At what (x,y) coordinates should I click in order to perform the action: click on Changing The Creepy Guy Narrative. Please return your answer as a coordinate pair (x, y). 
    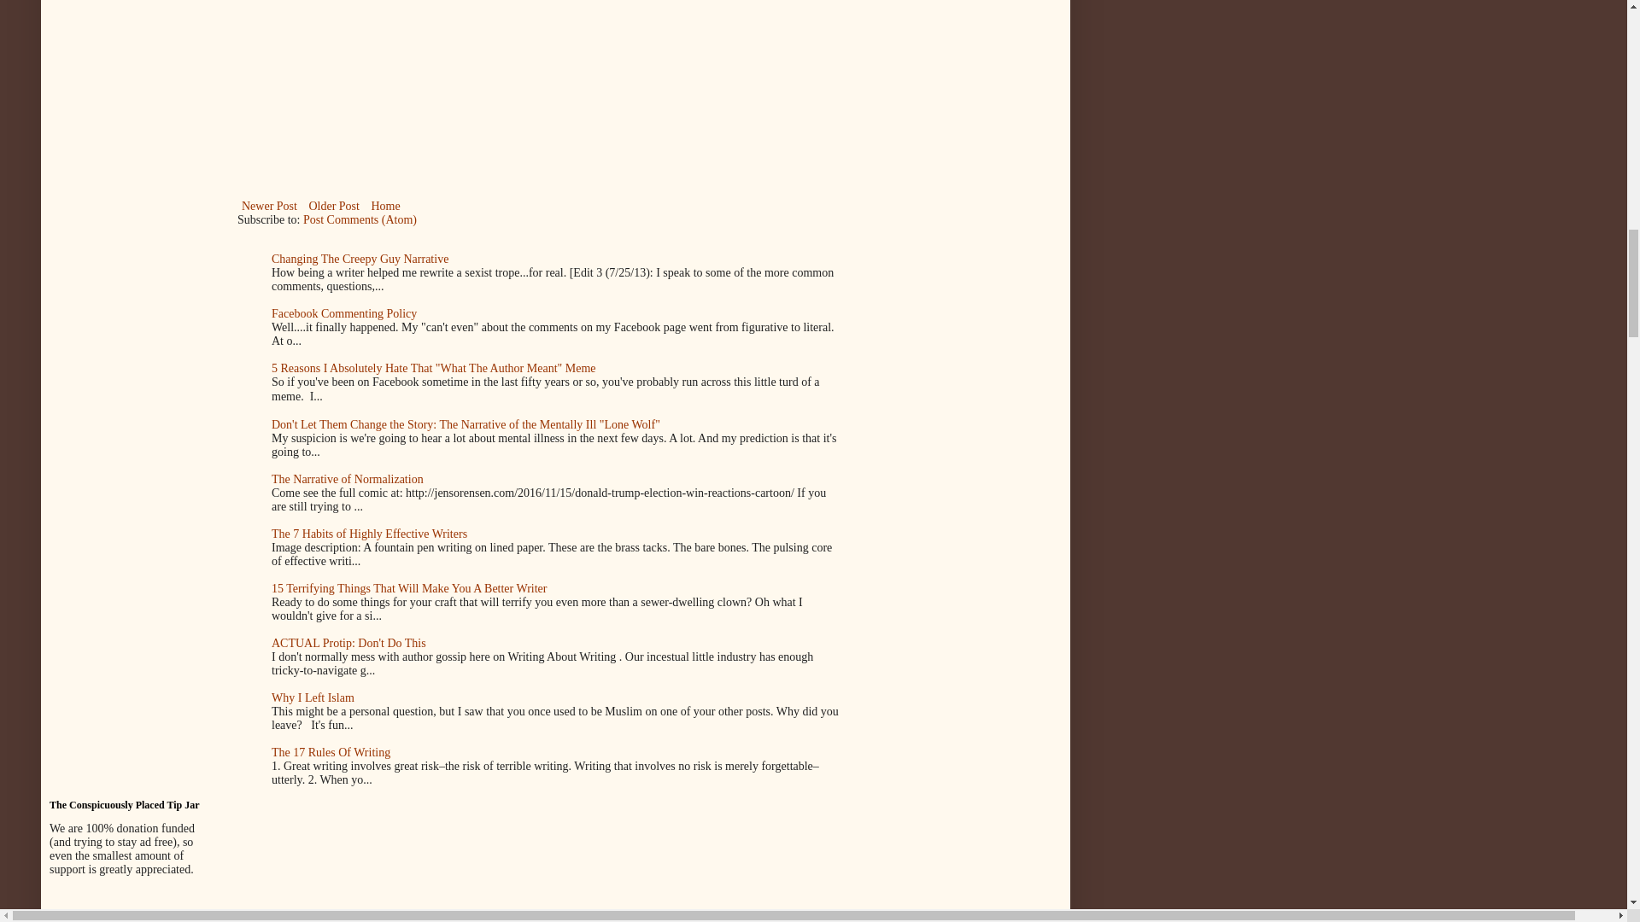
    Looking at the image, I should click on (360, 259).